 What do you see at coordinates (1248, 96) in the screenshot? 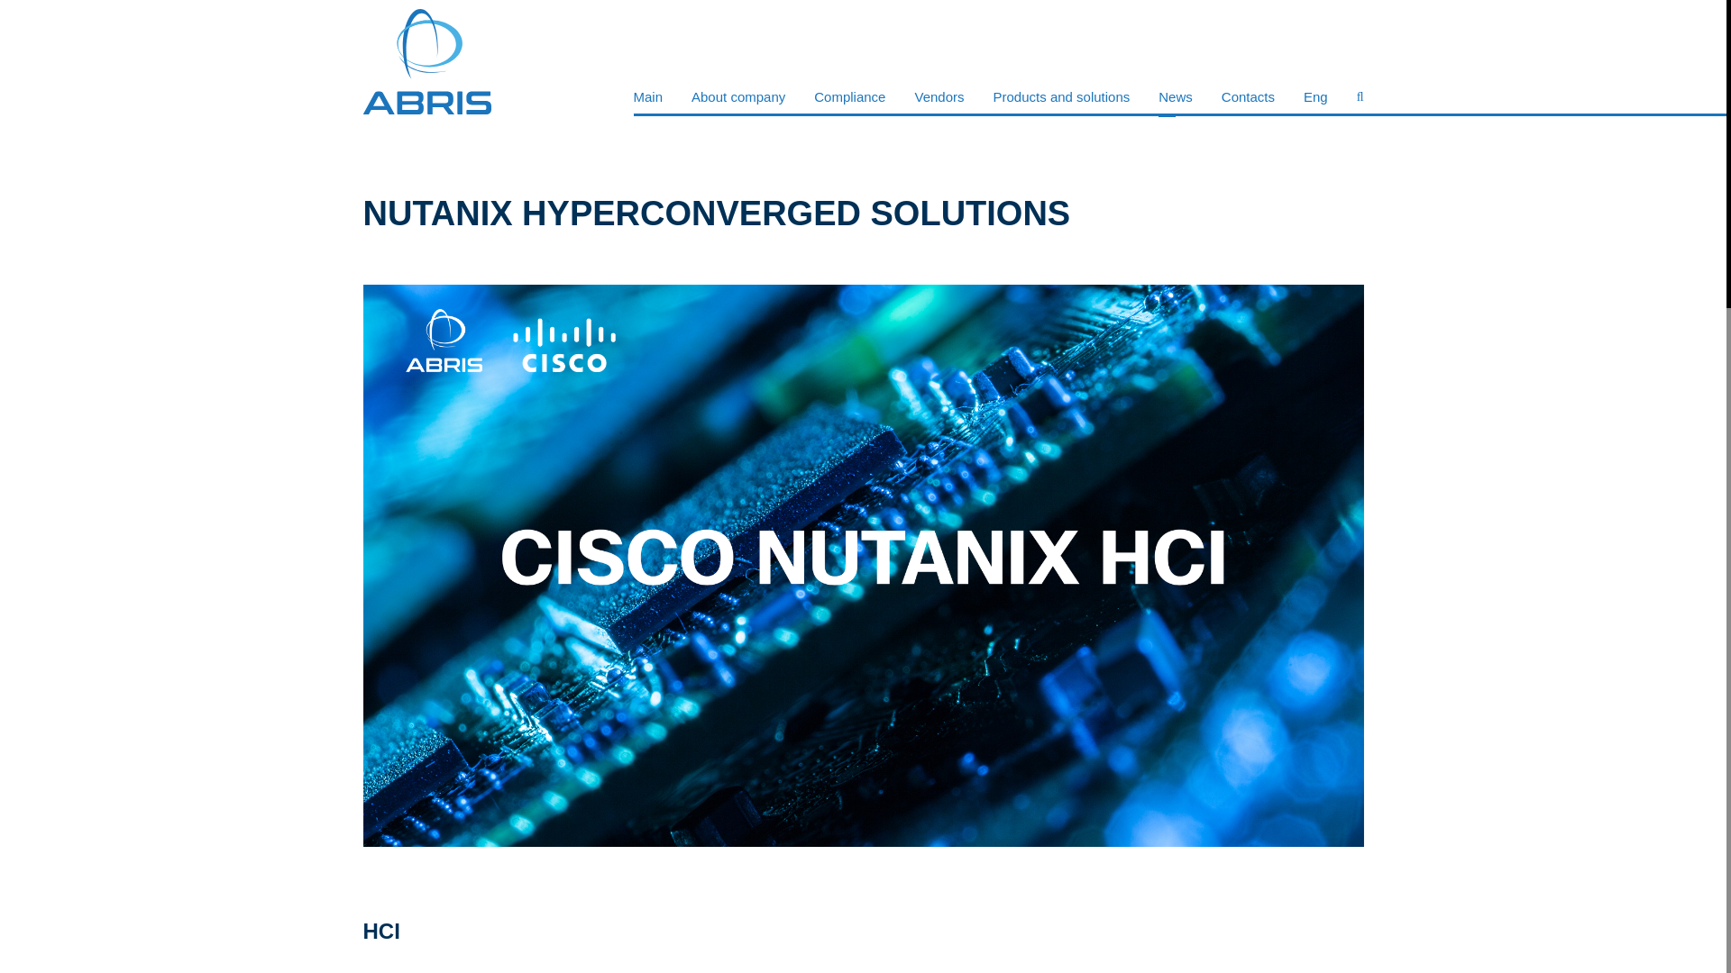
I see `Contacts` at bounding box center [1248, 96].